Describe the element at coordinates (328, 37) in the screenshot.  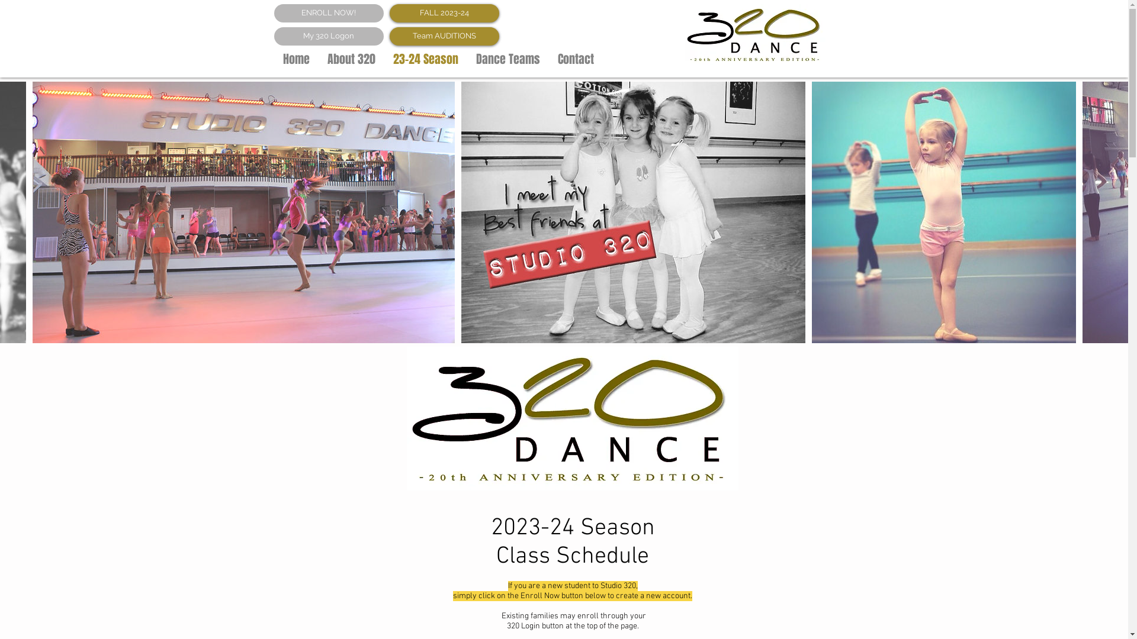
I see `My 320 Logon` at that location.